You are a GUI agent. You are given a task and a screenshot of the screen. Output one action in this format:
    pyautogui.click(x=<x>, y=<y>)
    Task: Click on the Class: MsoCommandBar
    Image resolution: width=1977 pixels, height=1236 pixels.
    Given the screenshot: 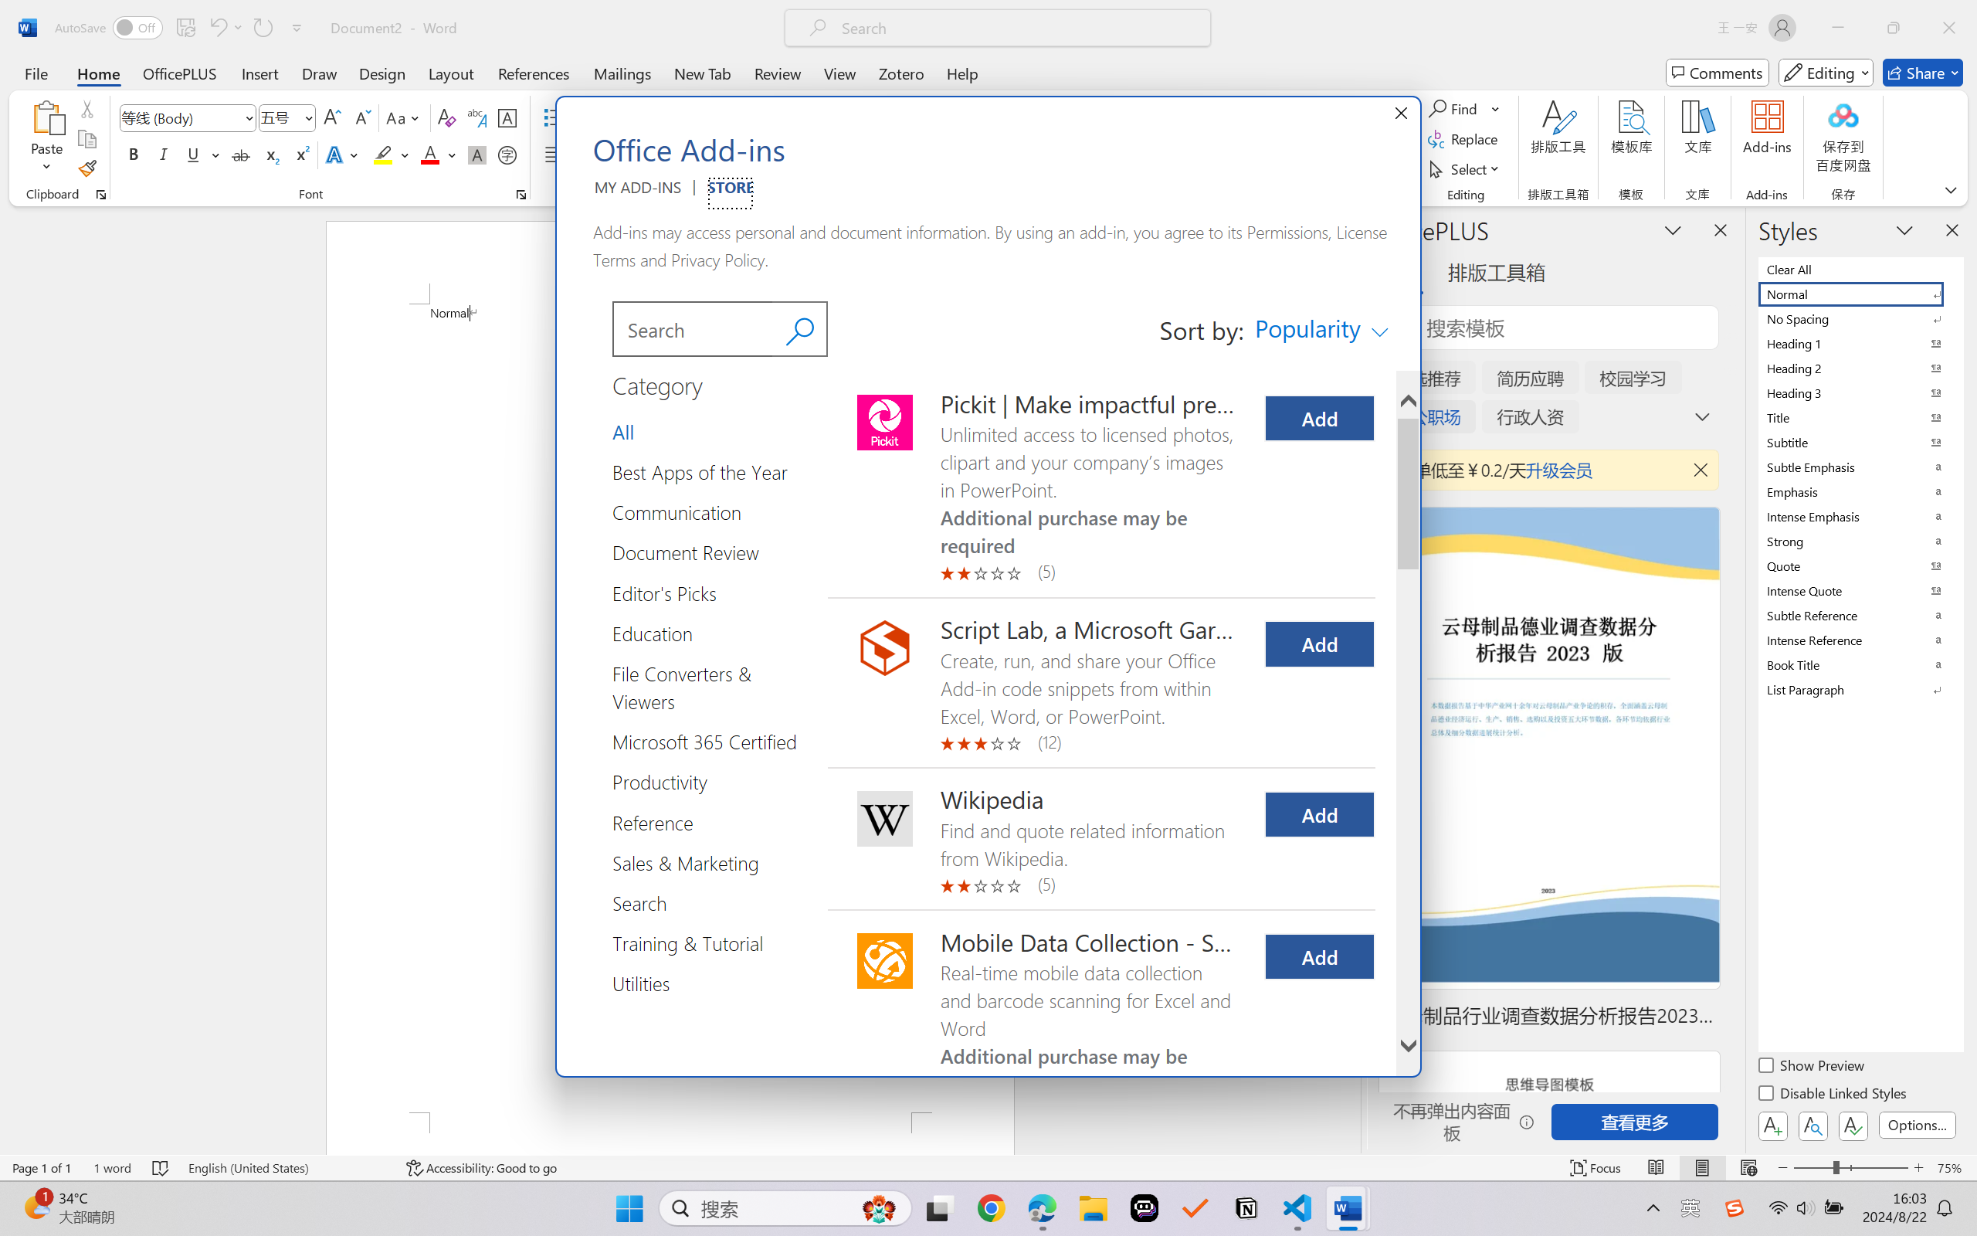 What is the action you would take?
    pyautogui.click(x=988, y=1167)
    